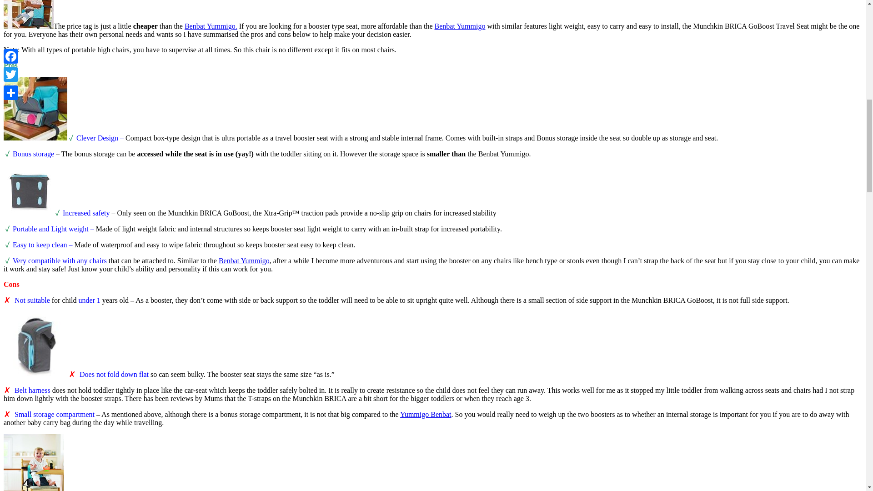 This screenshot has width=873, height=491. I want to click on Yummigo Benbat, so click(426, 414).